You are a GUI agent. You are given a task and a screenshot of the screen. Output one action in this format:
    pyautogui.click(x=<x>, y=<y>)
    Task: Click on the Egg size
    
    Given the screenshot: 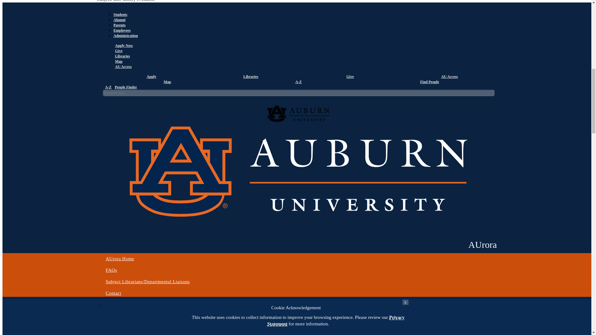 What is the action you would take?
    pyautogui.click(x=124, y=186)
    